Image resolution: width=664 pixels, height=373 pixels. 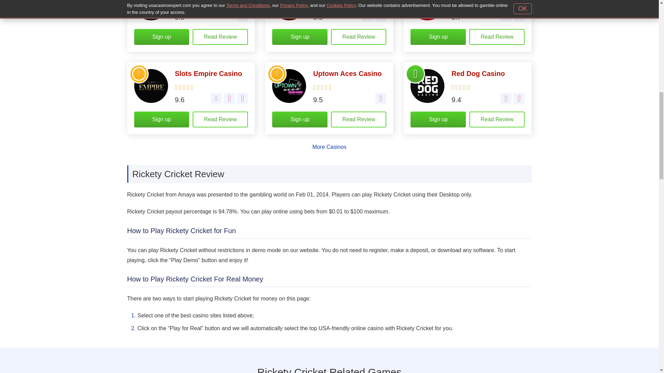 I want to click on Mobile Friendly, so click(x=242, y=16).